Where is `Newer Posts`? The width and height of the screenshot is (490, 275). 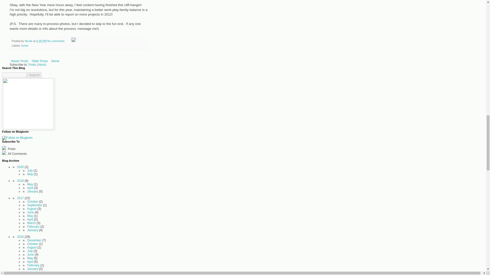
Newer Posts is located at coordinates (19, 61).